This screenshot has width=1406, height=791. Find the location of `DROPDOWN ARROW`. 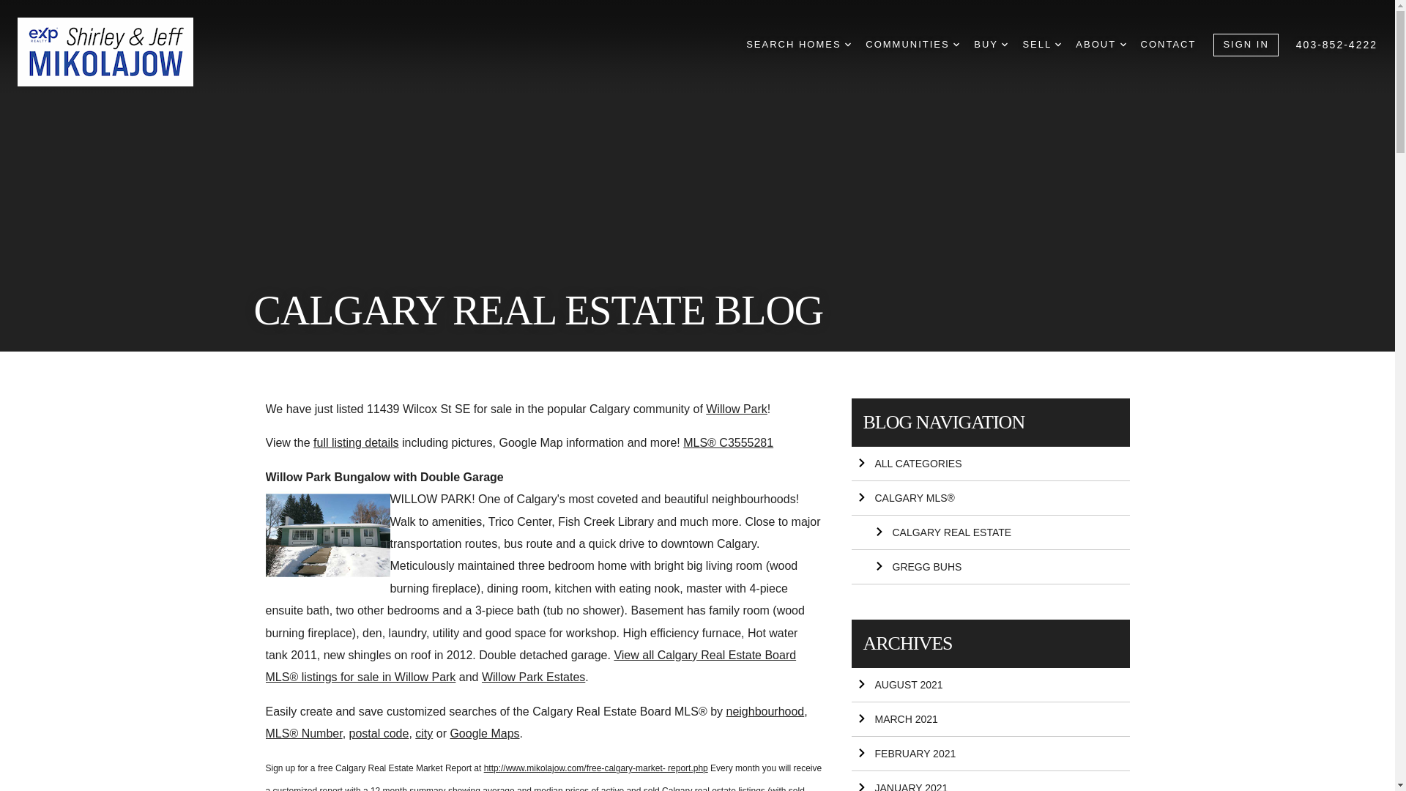

DROPDOWN ARROW is located at coordinates (956, 44).